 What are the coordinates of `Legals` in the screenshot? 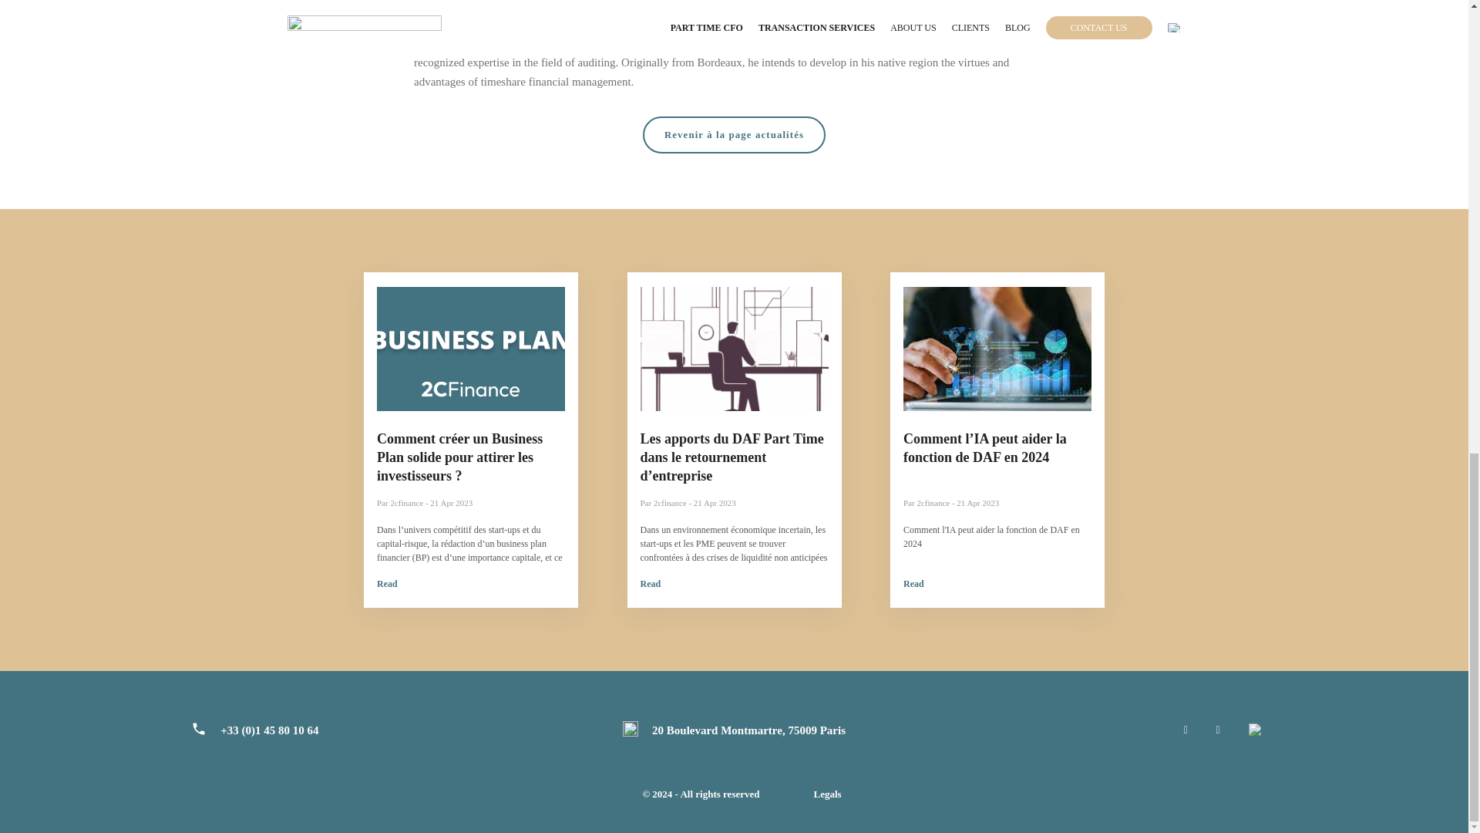 It's located at (826, 794).